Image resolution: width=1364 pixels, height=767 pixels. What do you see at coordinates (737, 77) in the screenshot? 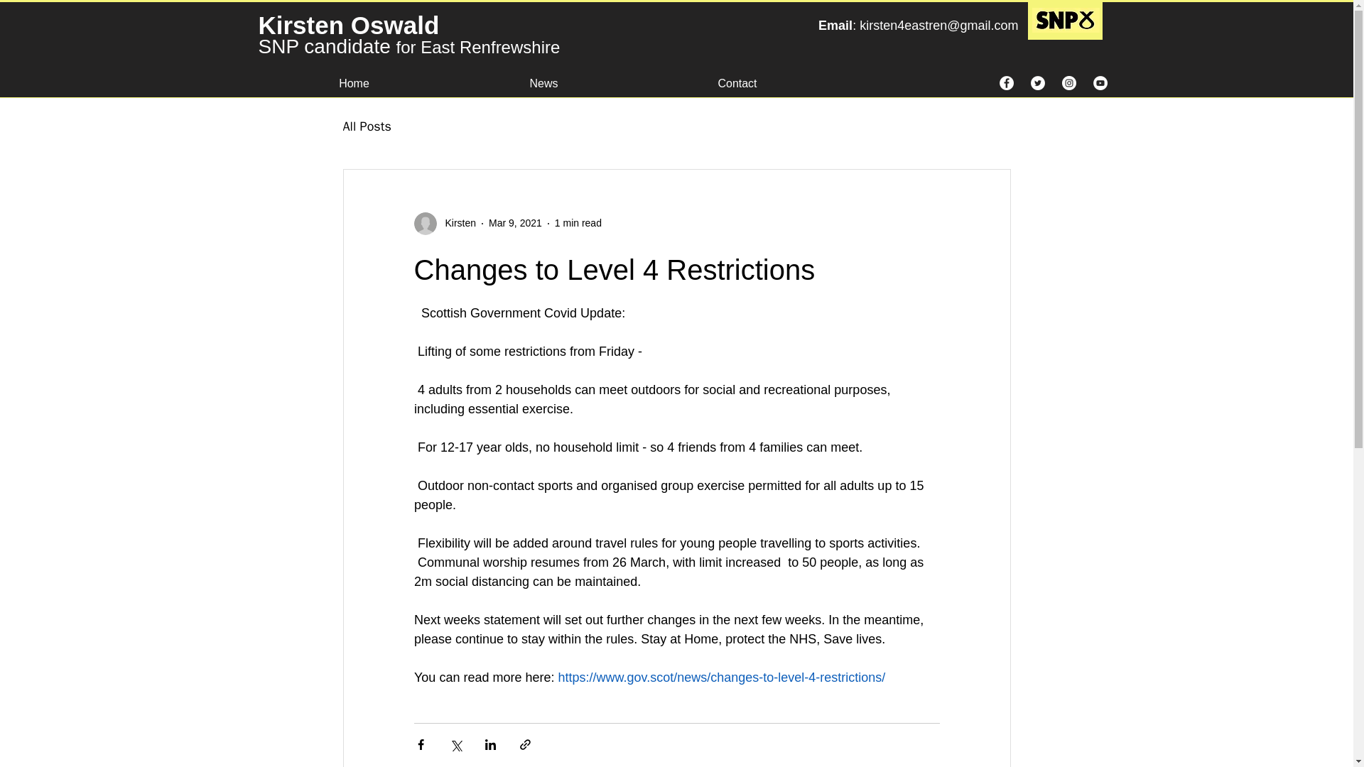
I see `Contact` at bounding box center [737, 77].